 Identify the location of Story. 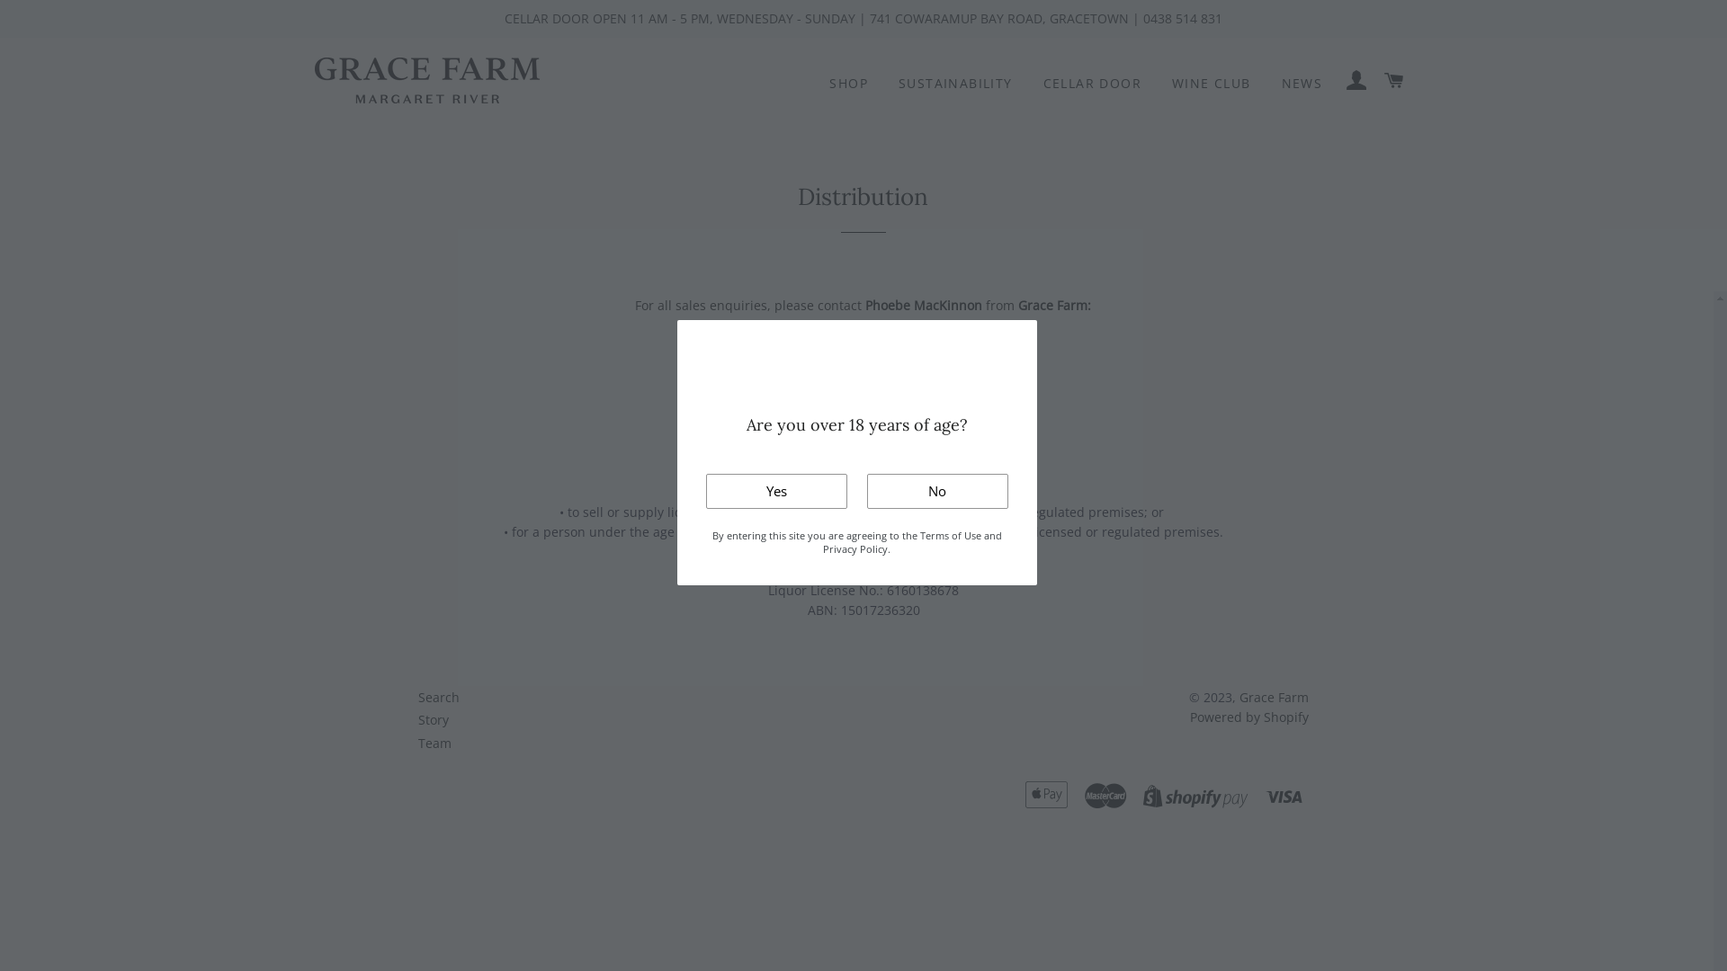
(434, 719).